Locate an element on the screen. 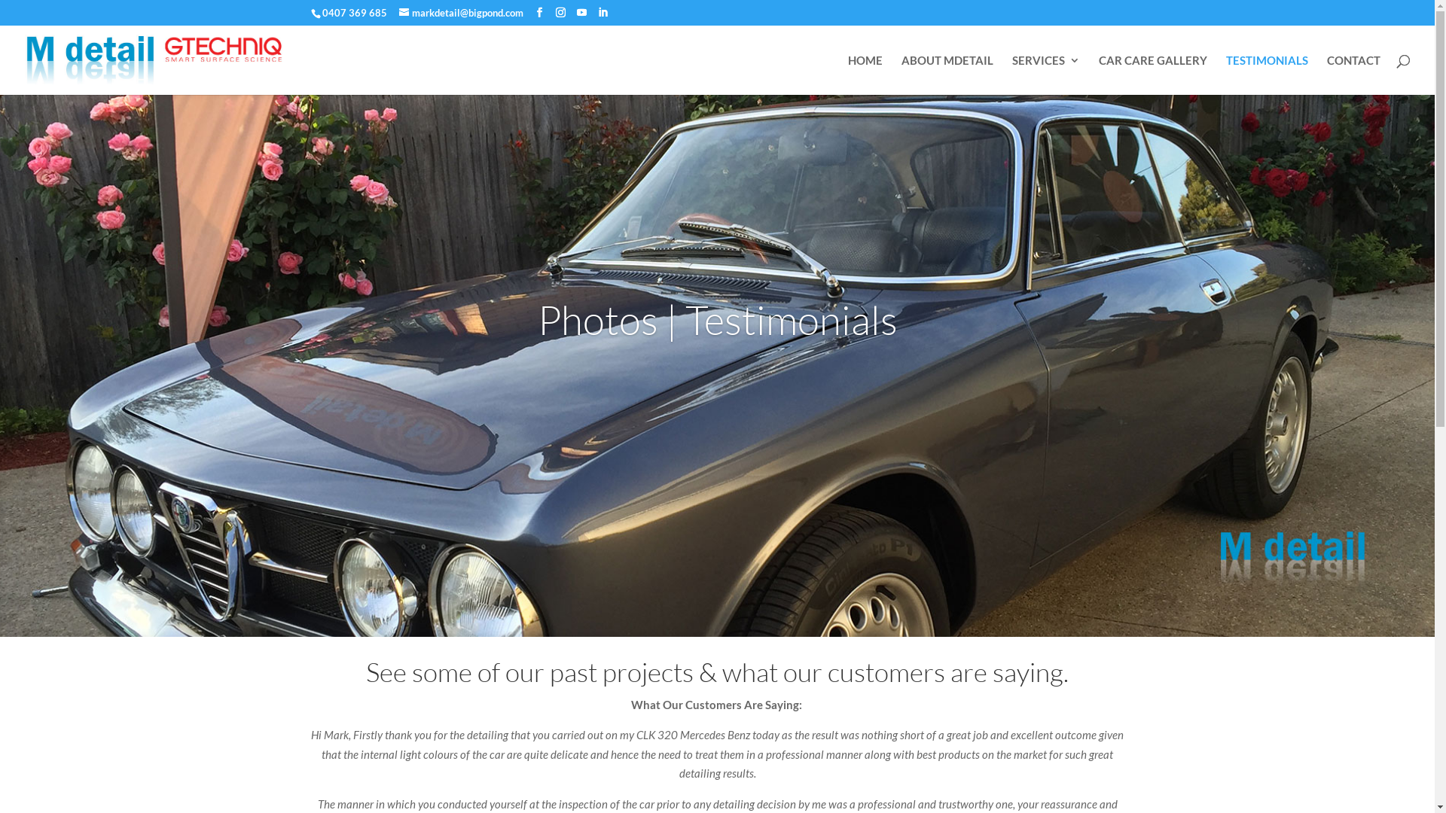 The width and height of the screenshot is (1446, 813). HOME is located at coordinates (865, 74).